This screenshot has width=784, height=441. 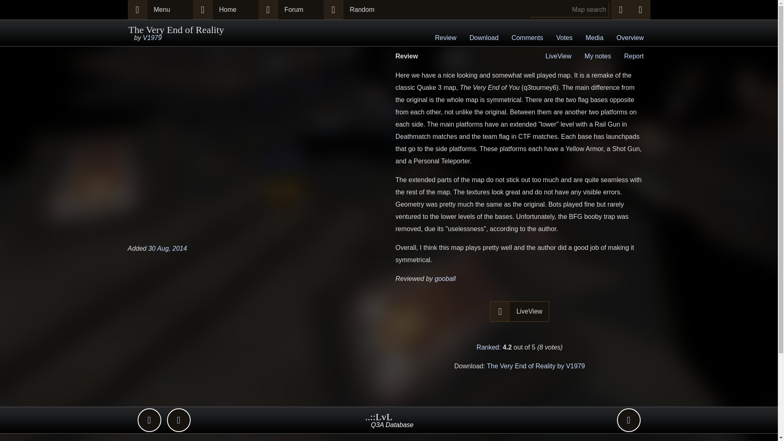 I want to click on Download, so click(x=484, y=38).